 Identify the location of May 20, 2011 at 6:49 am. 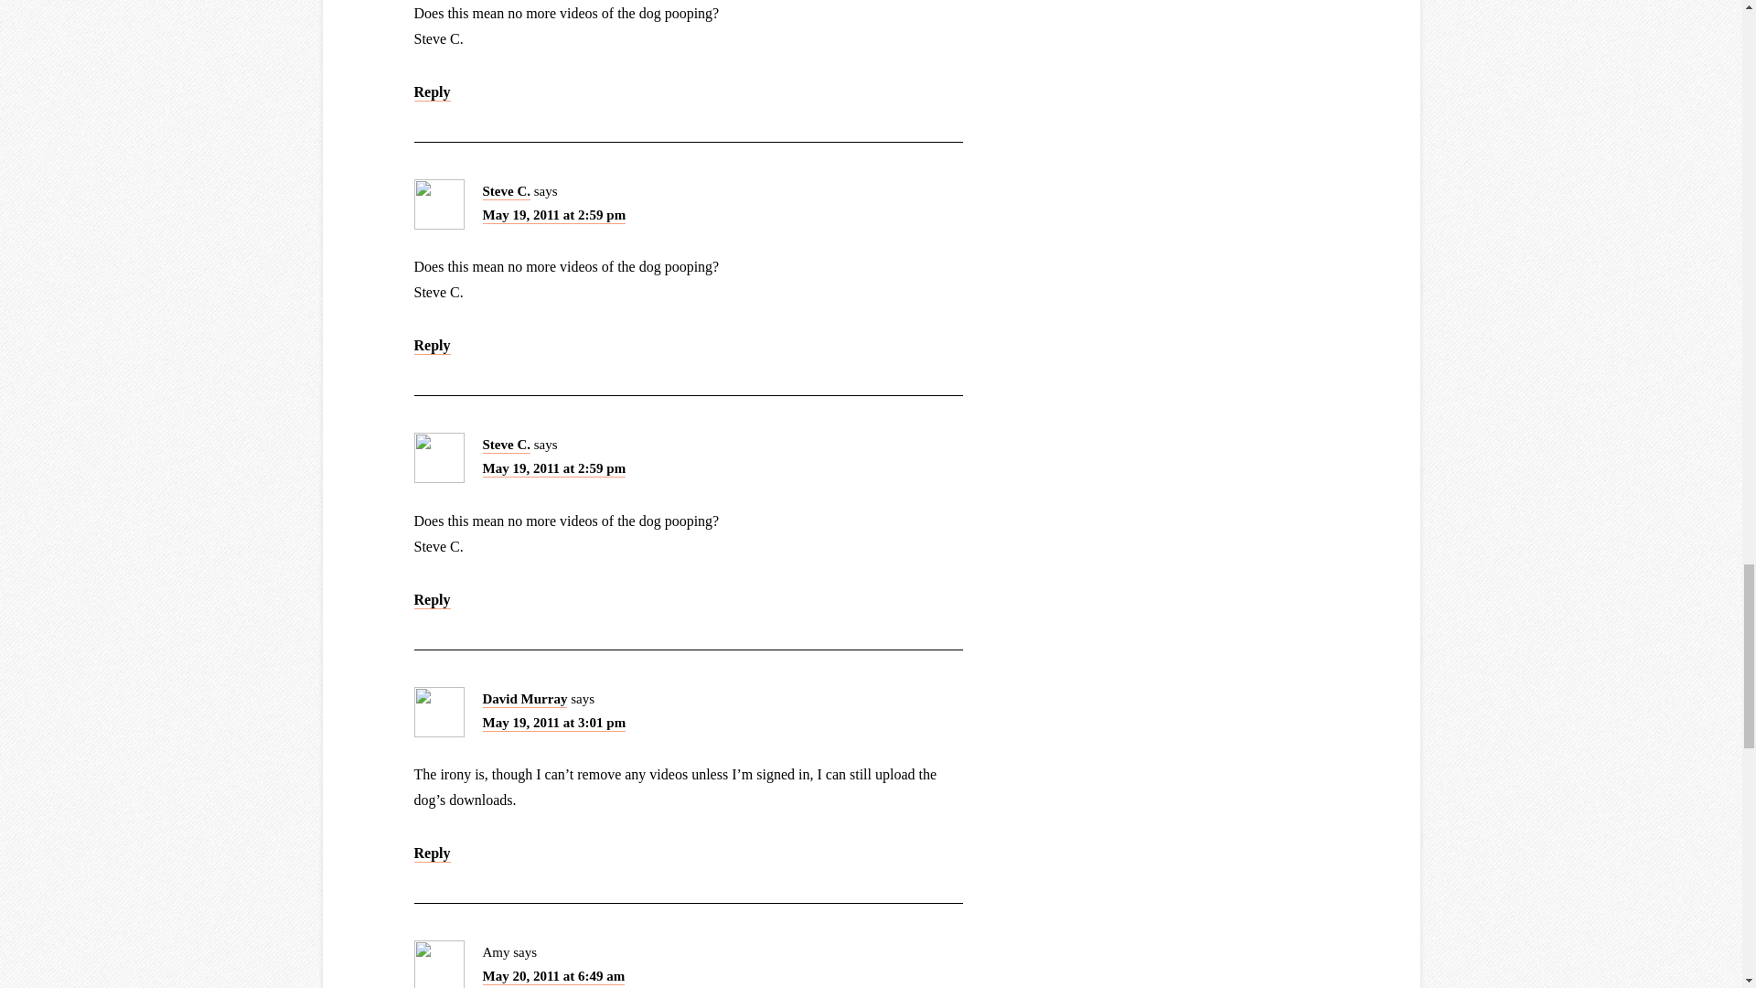
(554, 977).